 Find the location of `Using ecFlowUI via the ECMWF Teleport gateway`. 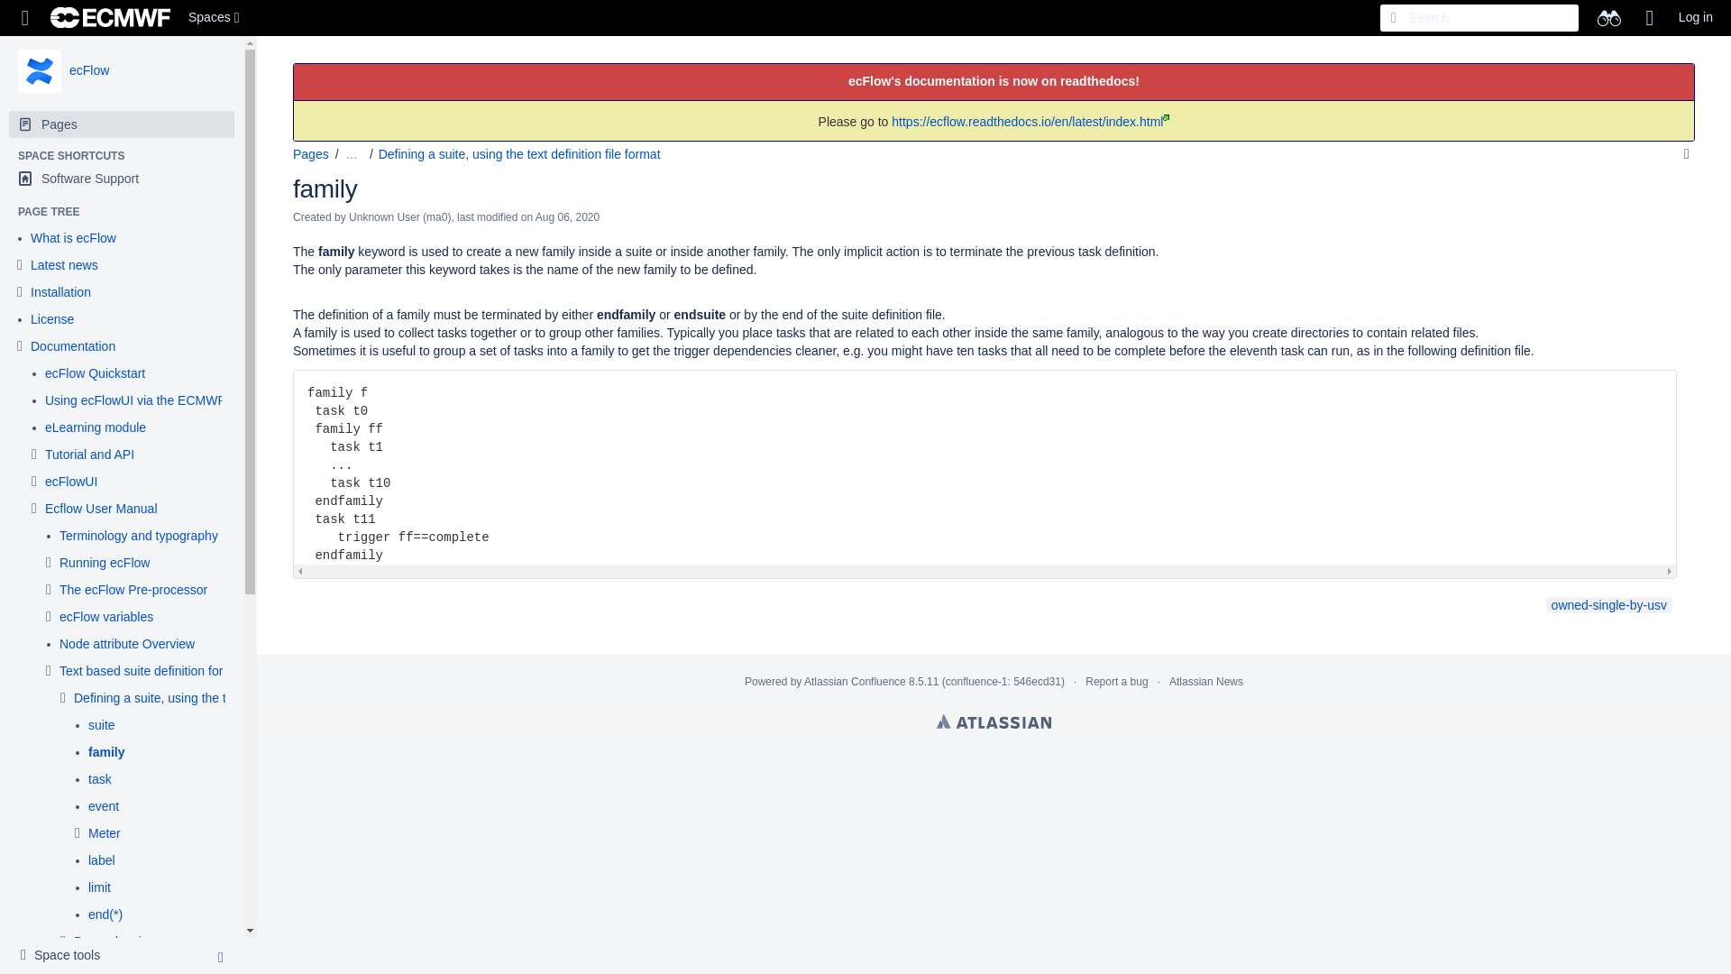

Using ecFlowUI via the ECMWF Teleport gateway is located at coordinates (184, 400).